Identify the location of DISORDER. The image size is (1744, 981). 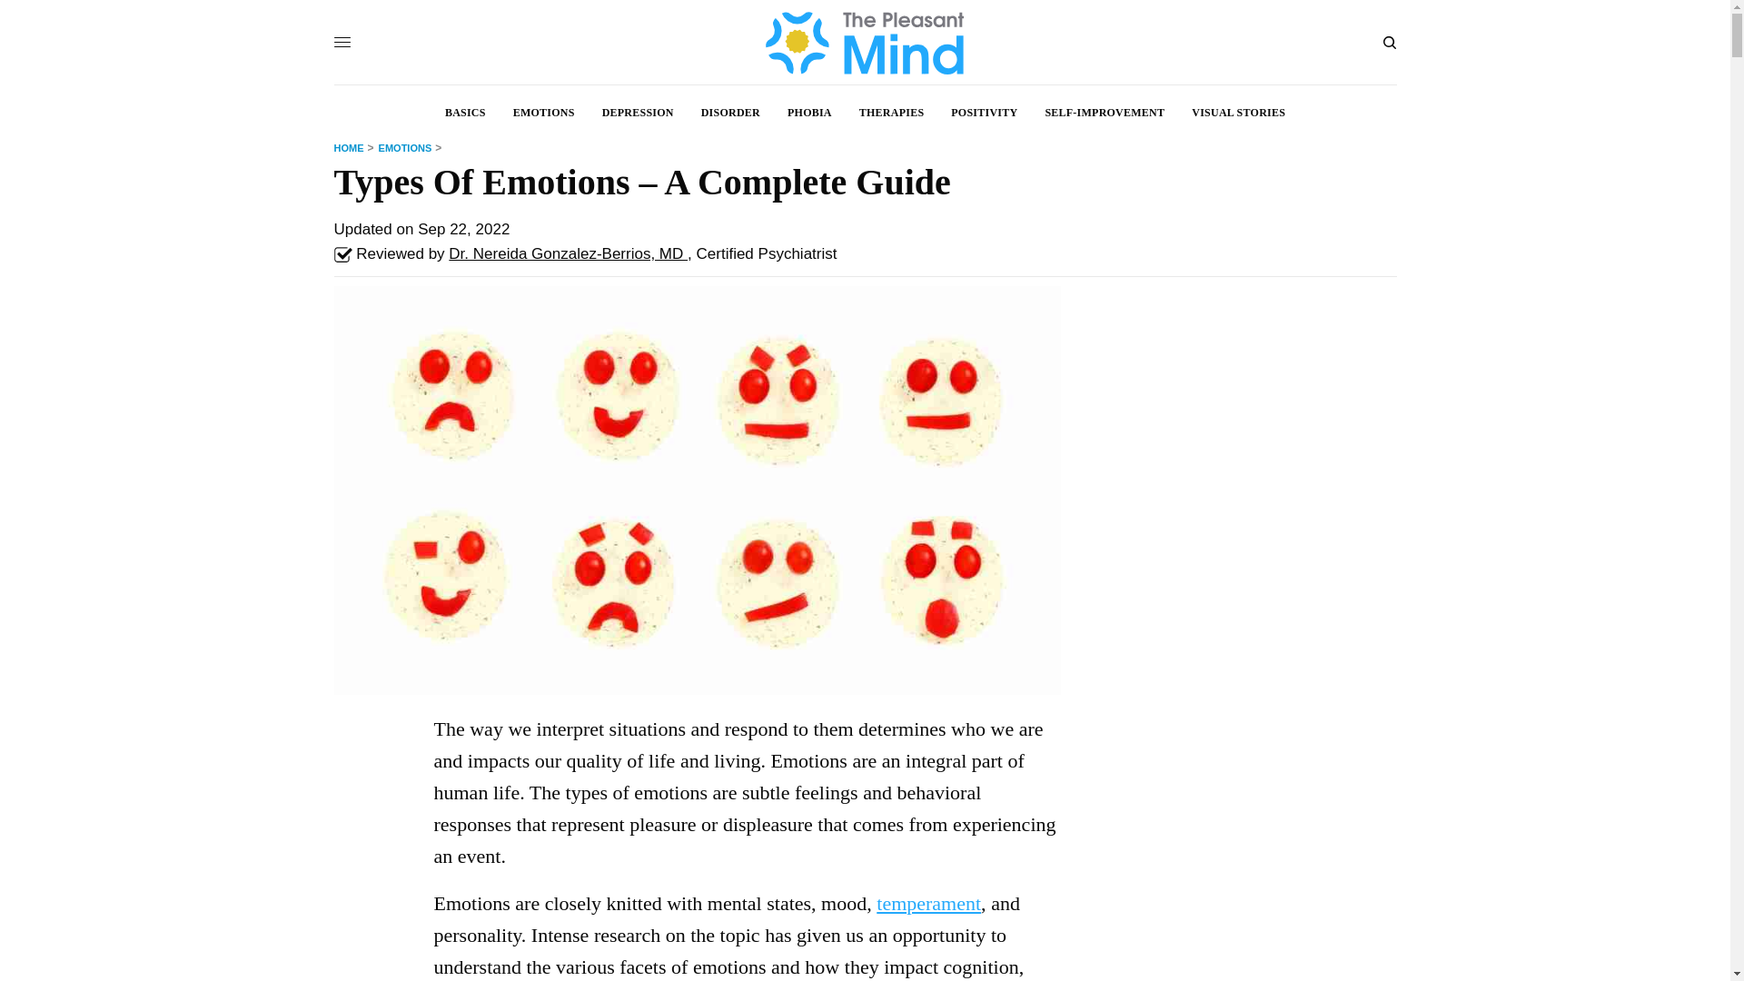
(730, 113).